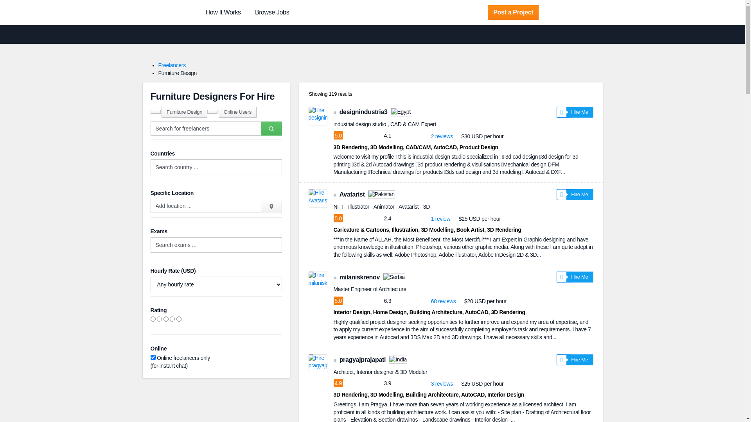 This screenshot has width=751, height=422. Describe the element at coordinates (441, 219) in the screenshot. I see `1 review` at that location.